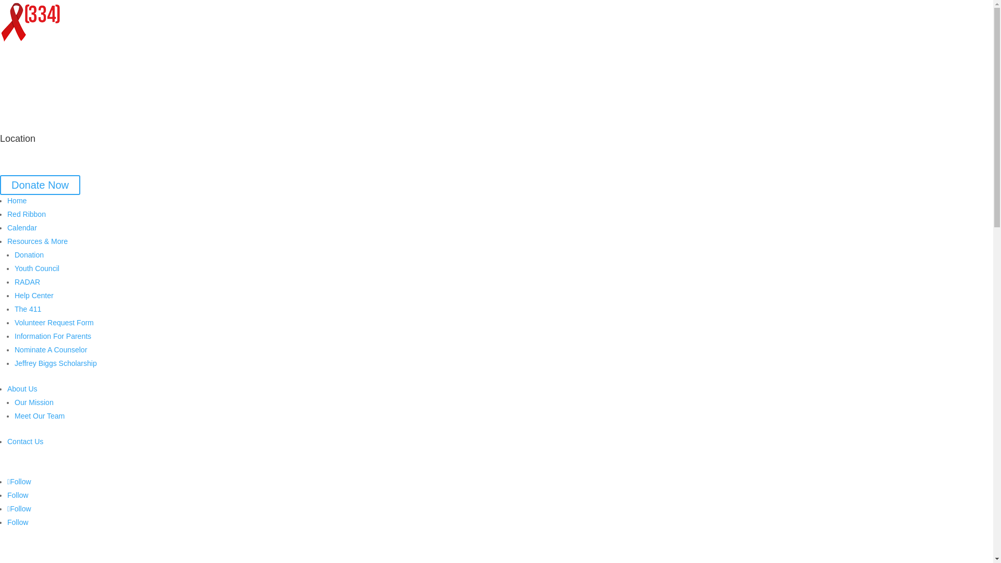  I want to click on Donation, so click(29, 255).